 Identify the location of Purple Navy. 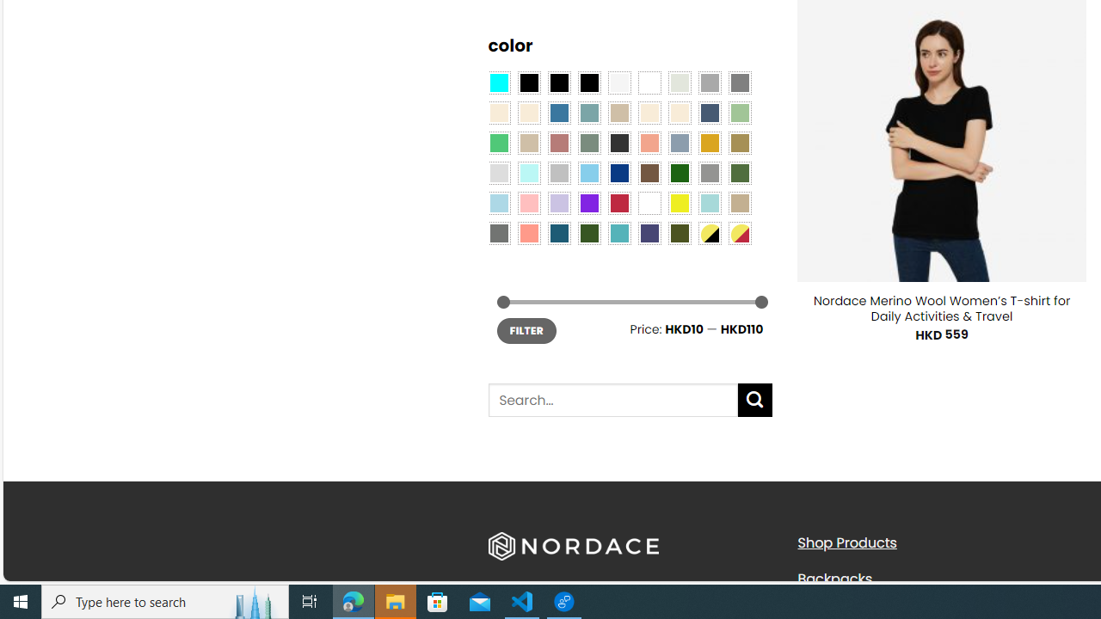
(649, 232).